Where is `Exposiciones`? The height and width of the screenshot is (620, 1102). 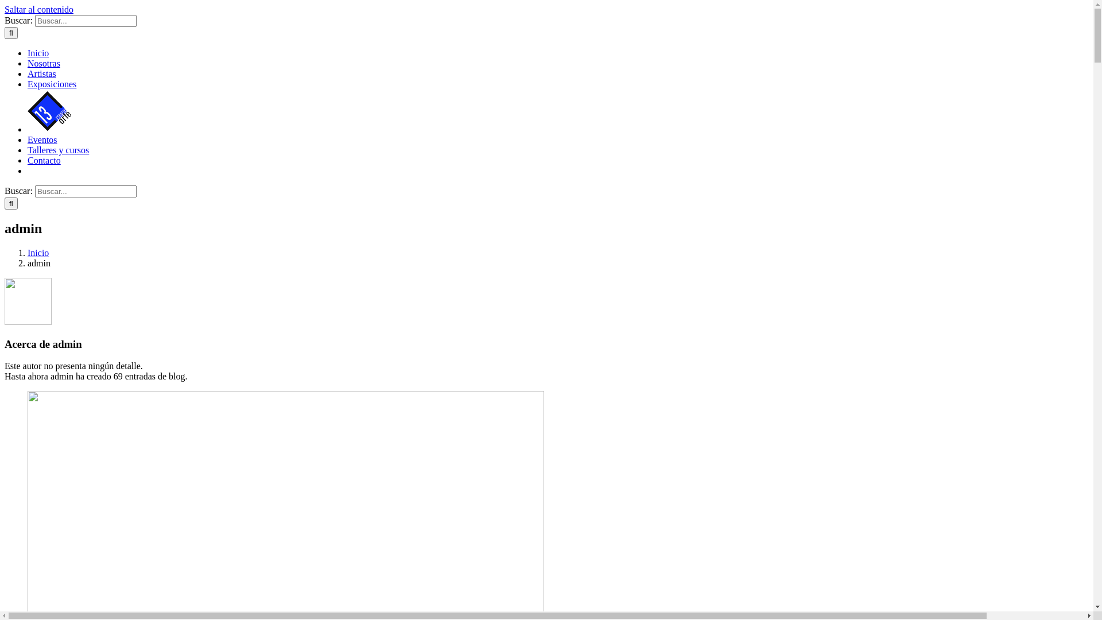 Exposiciones is located at coordinates (52, 84).